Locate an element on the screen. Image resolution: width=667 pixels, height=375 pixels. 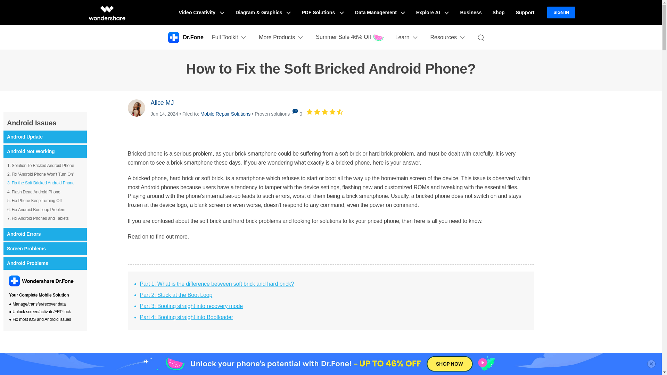
Business is located at coordinates (470, 12).